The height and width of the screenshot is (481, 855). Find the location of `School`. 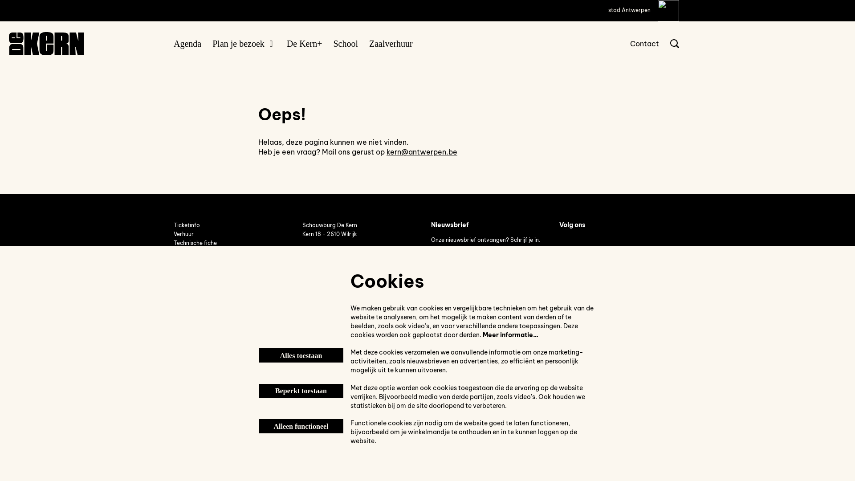

School is located at coordinates (346, 44).